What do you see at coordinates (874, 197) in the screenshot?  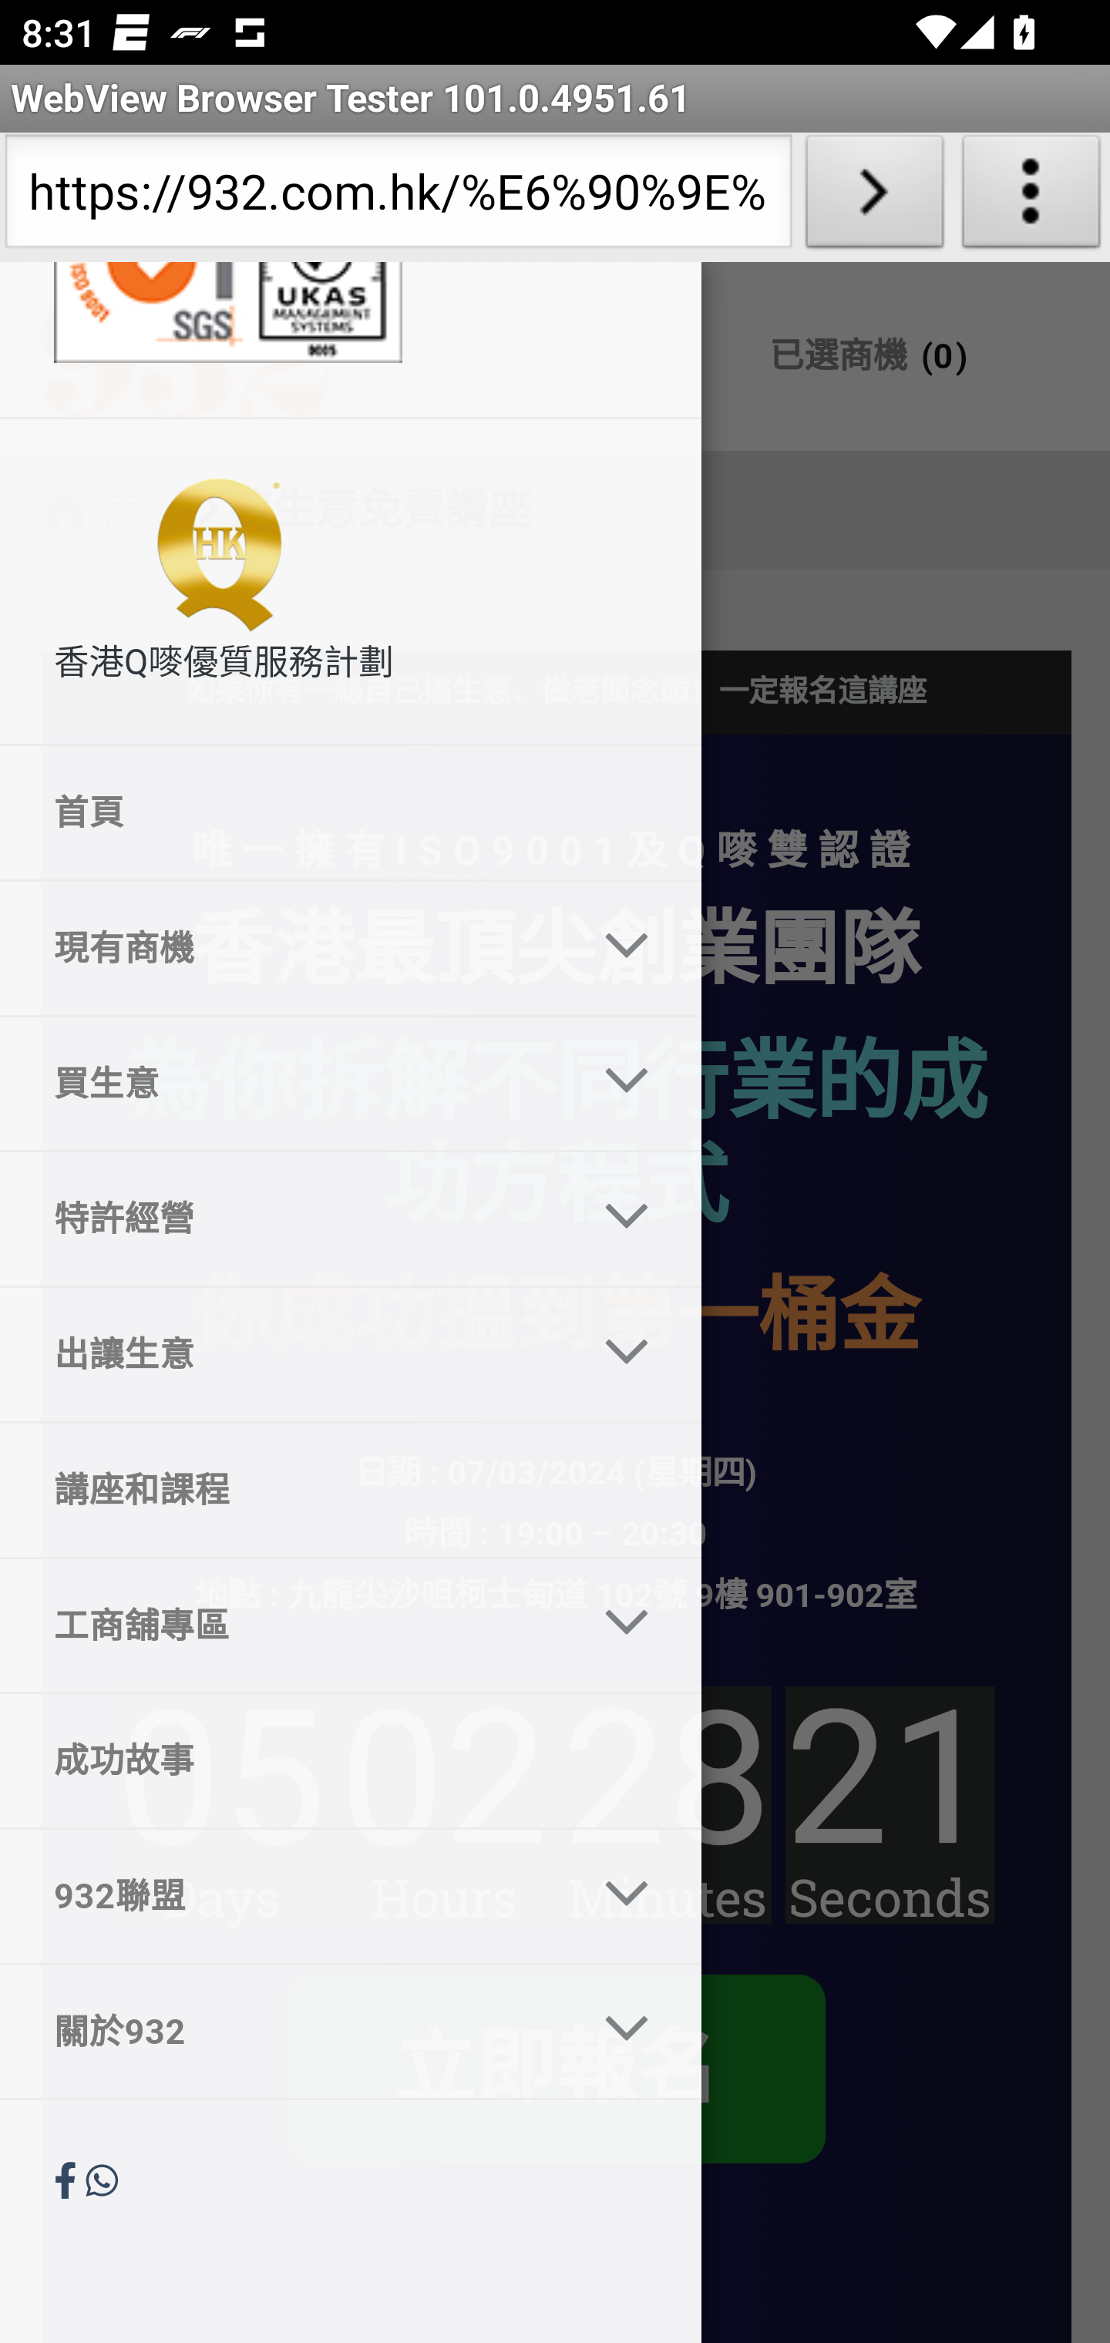 I see `Load URL` at bounding box center [874, 197].